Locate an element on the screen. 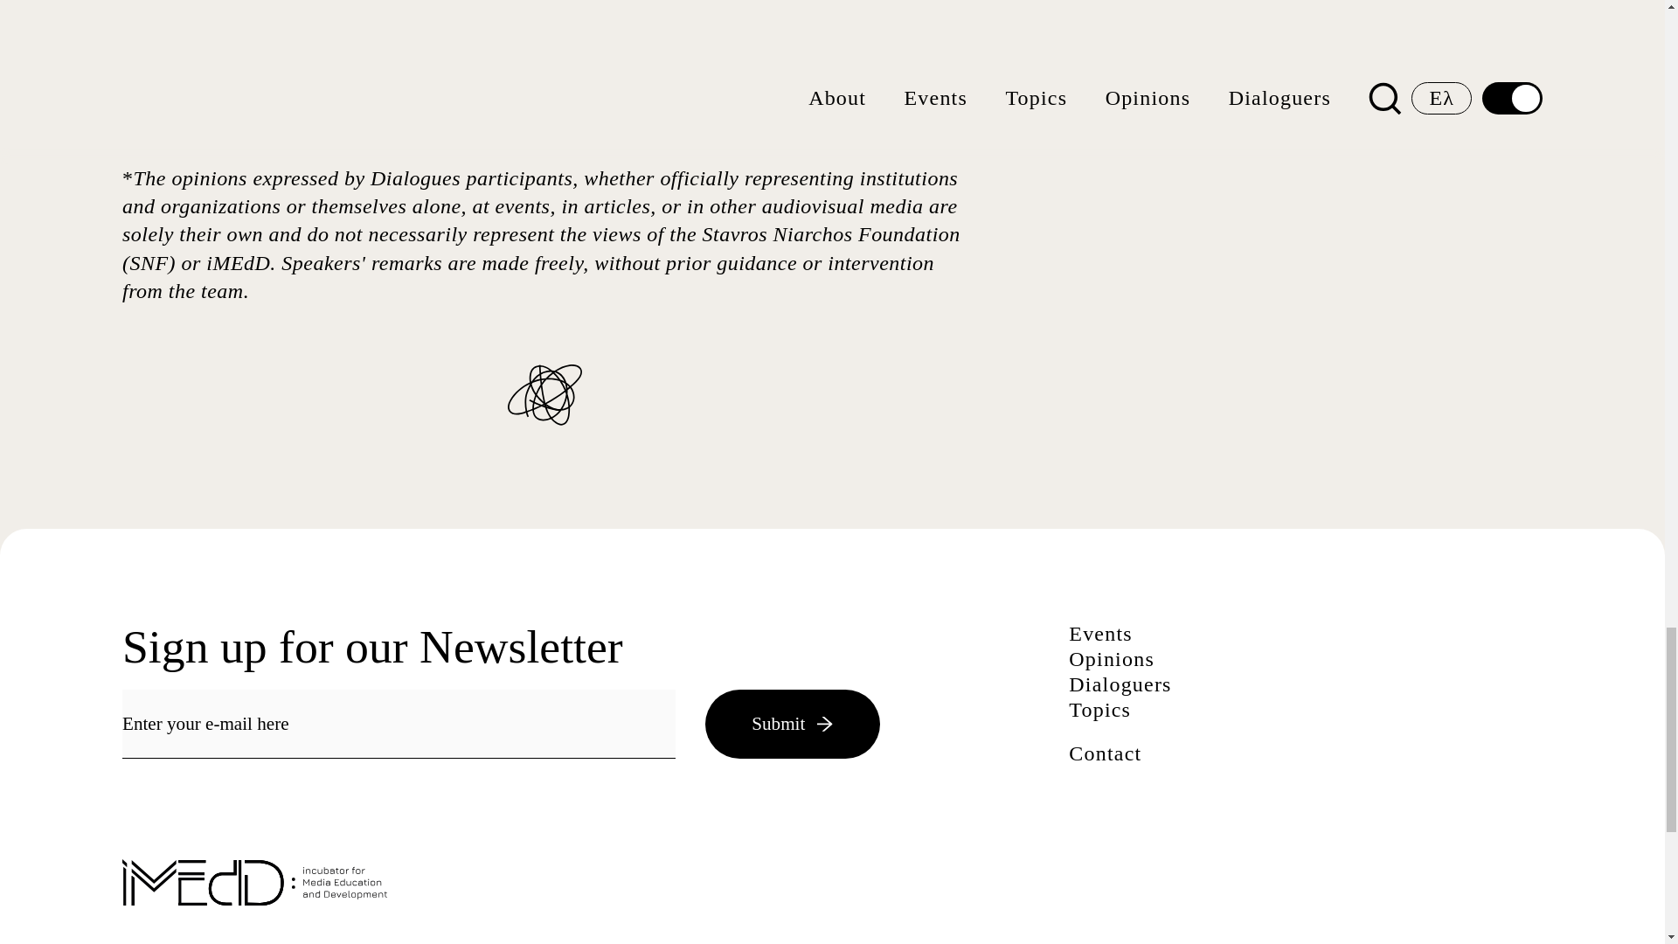  Opinions is located at coordinates (1112, 658).